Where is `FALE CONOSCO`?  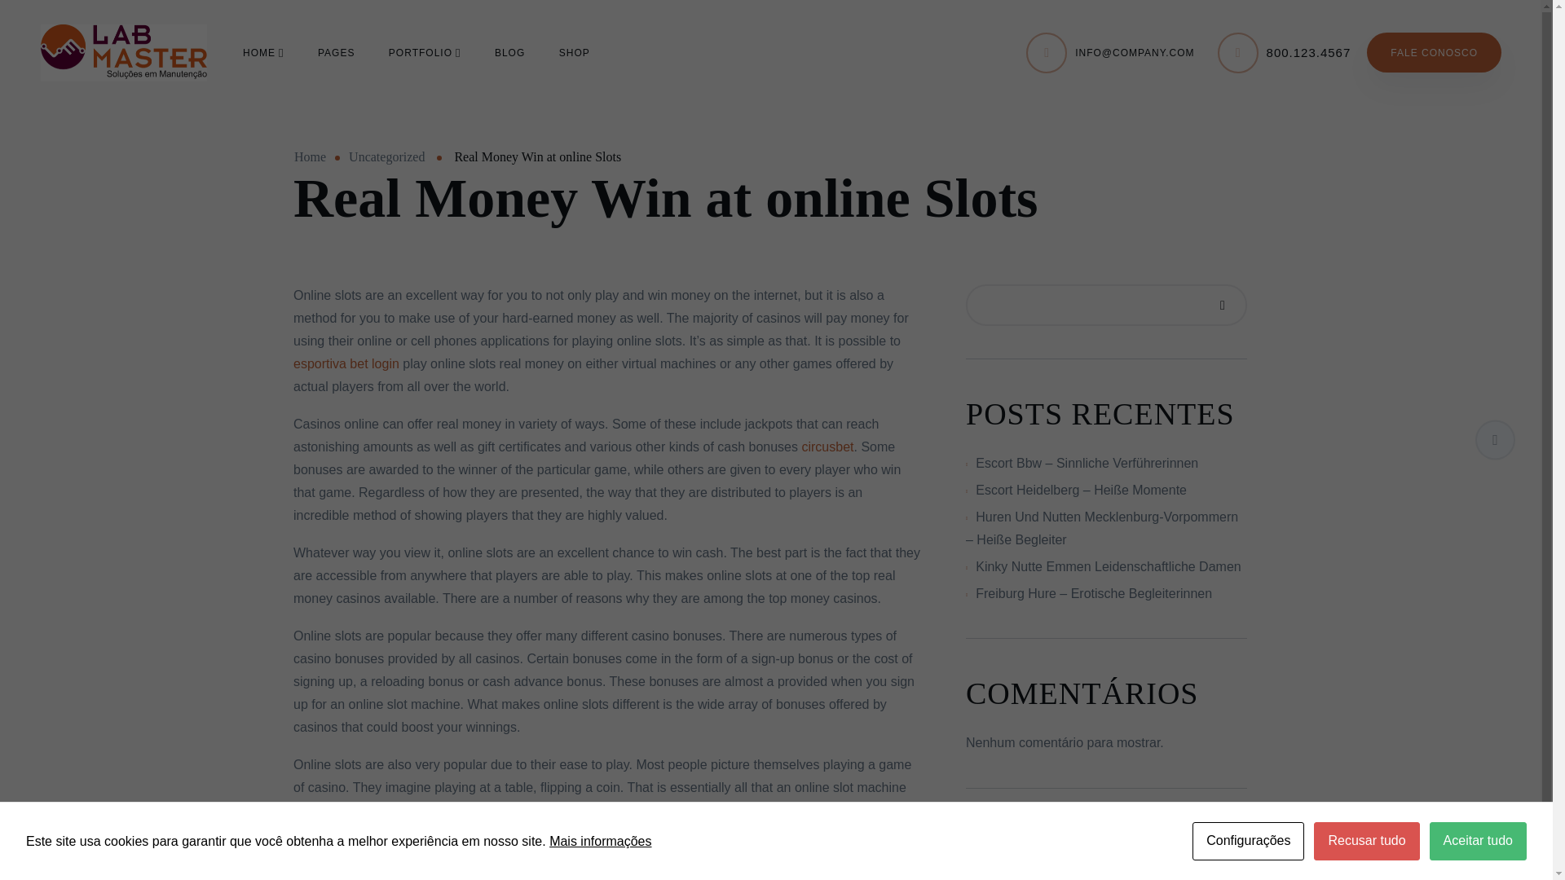 FALE CONOSCO is located at coordinates (1433, 52).